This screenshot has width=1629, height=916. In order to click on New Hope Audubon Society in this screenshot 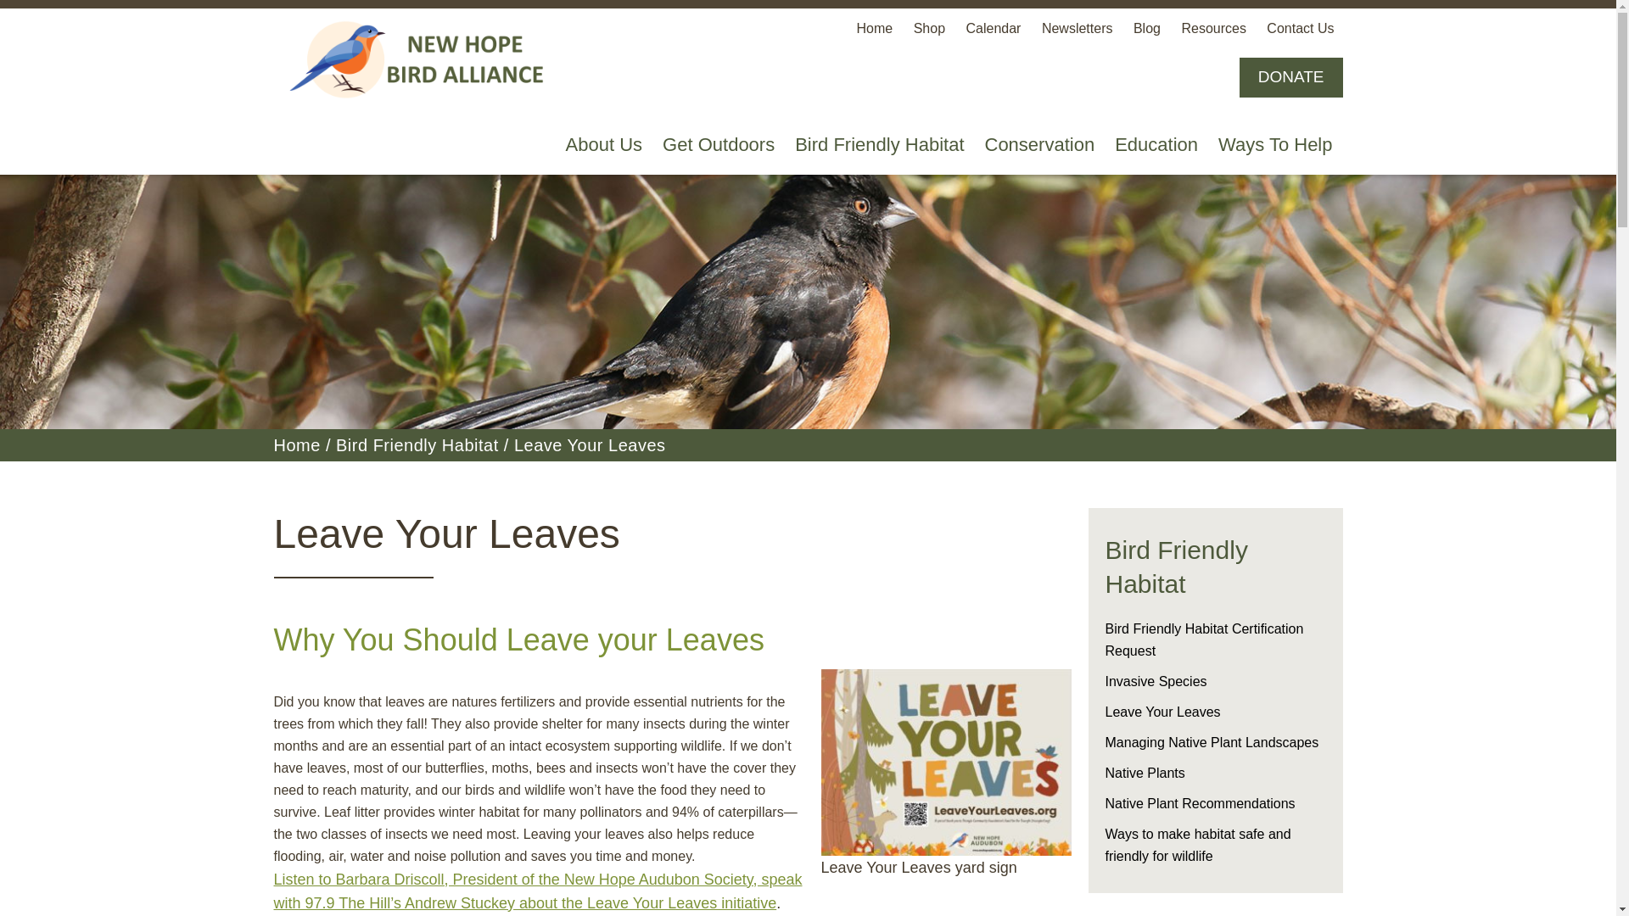, I will do `click(422, 61)`.